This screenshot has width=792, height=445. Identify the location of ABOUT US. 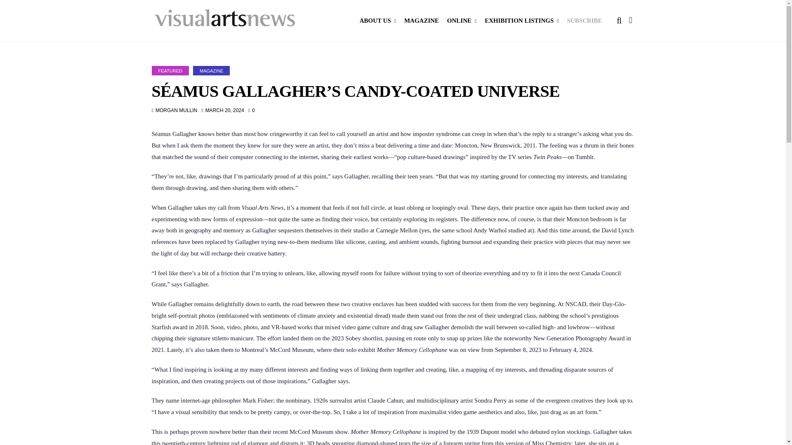
(378, 21).